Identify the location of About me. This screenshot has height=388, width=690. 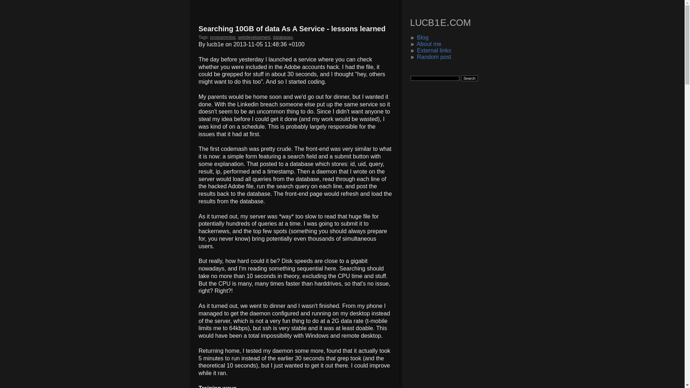
(428, 44).